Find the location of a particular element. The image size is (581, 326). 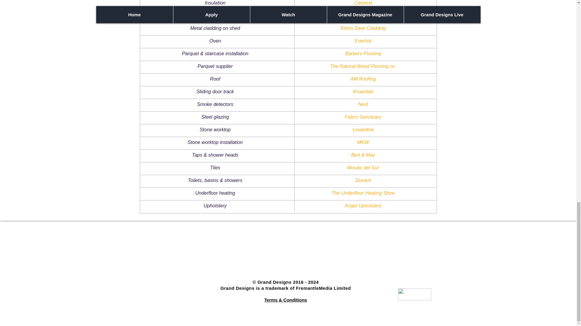

Fabco Sanctuary is located at coordinates (363, 117).